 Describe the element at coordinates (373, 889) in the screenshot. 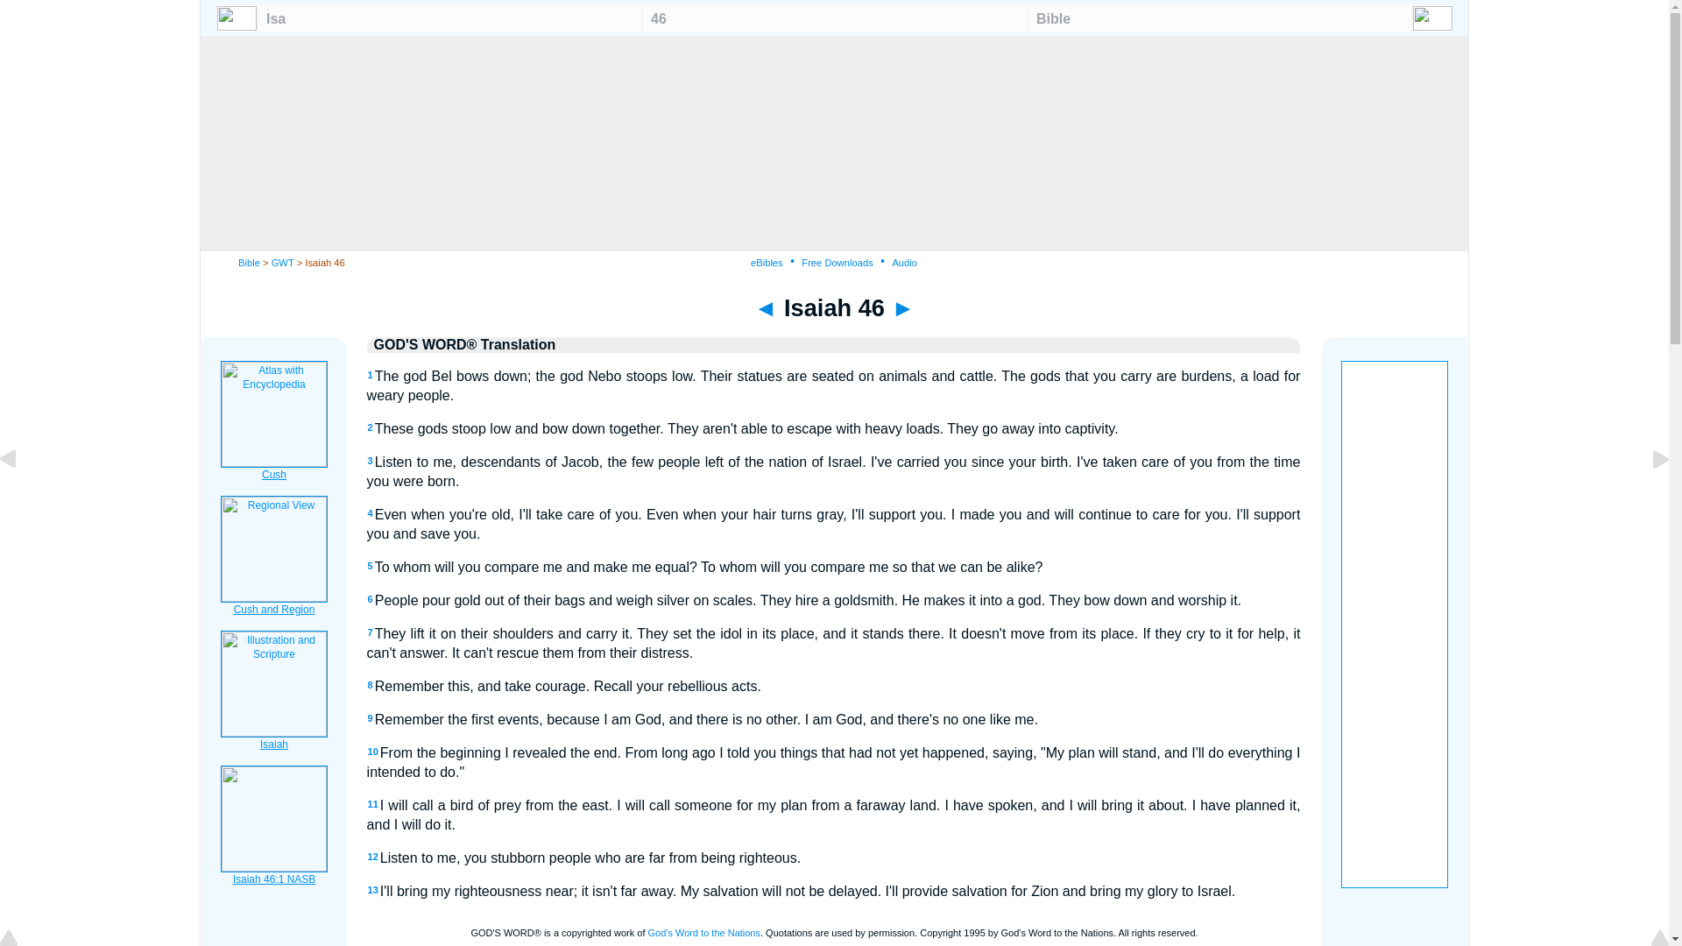

I see `13` at that location.